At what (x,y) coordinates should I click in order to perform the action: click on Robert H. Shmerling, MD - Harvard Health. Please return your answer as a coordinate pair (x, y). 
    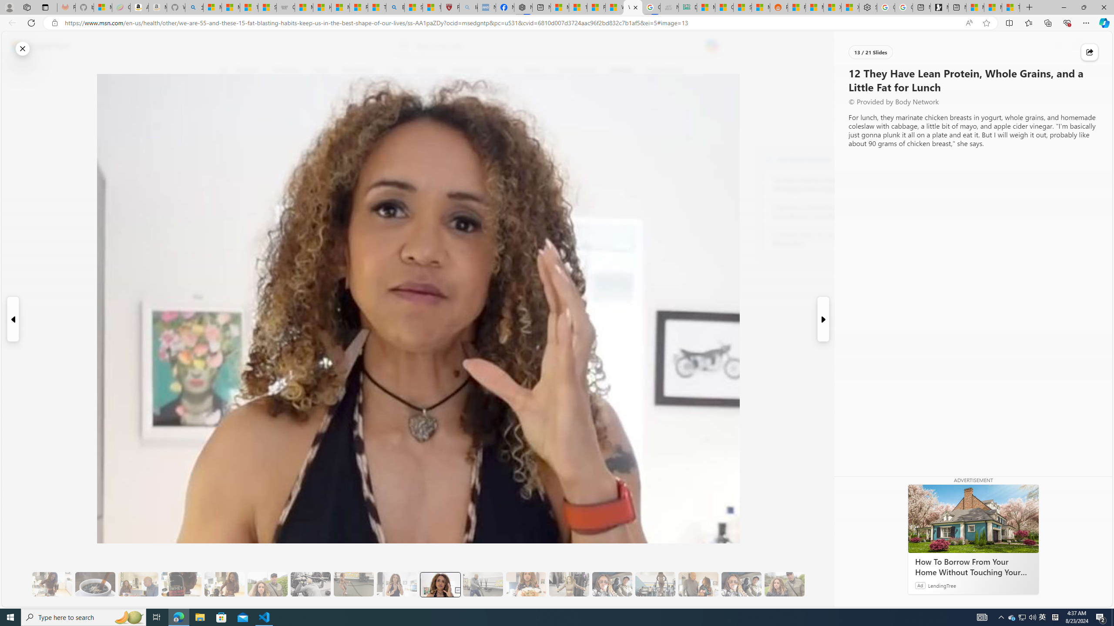
    Looking at the image, I should click on (450, 7).